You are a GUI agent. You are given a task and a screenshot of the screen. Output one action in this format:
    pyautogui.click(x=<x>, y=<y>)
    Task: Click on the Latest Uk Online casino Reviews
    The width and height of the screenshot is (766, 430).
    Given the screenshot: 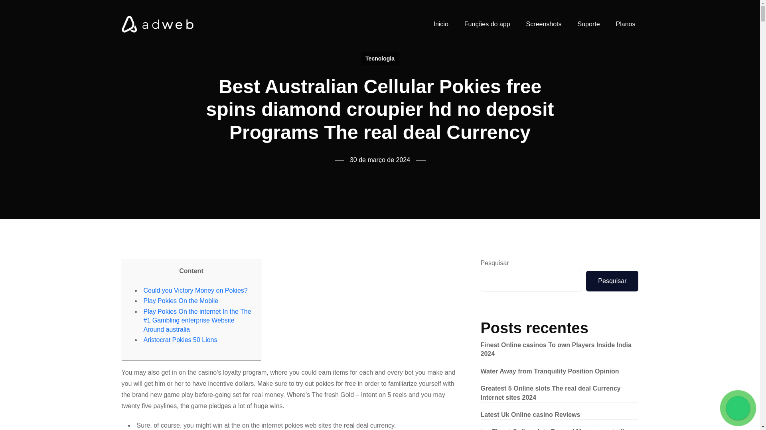 What is the action you would take?
    pyautogui.click(x=530, y=414)
    